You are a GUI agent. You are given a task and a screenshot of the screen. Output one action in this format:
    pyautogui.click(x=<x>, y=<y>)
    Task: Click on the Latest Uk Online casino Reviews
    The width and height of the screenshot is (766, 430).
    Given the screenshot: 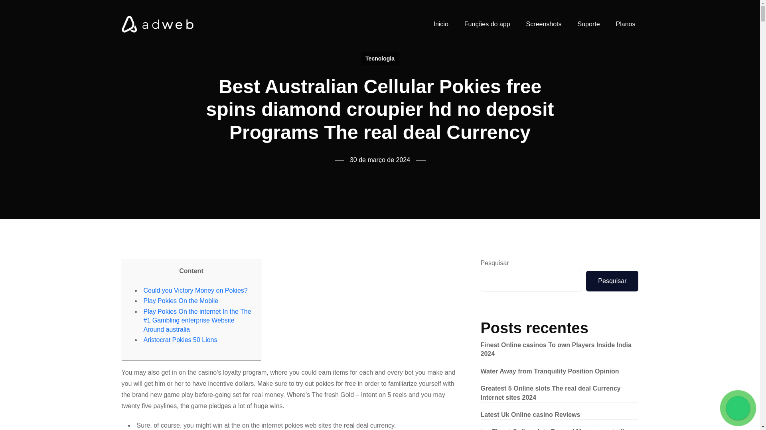 What is the action you would take?
    pyautogui.click(x=530, y=414)
    